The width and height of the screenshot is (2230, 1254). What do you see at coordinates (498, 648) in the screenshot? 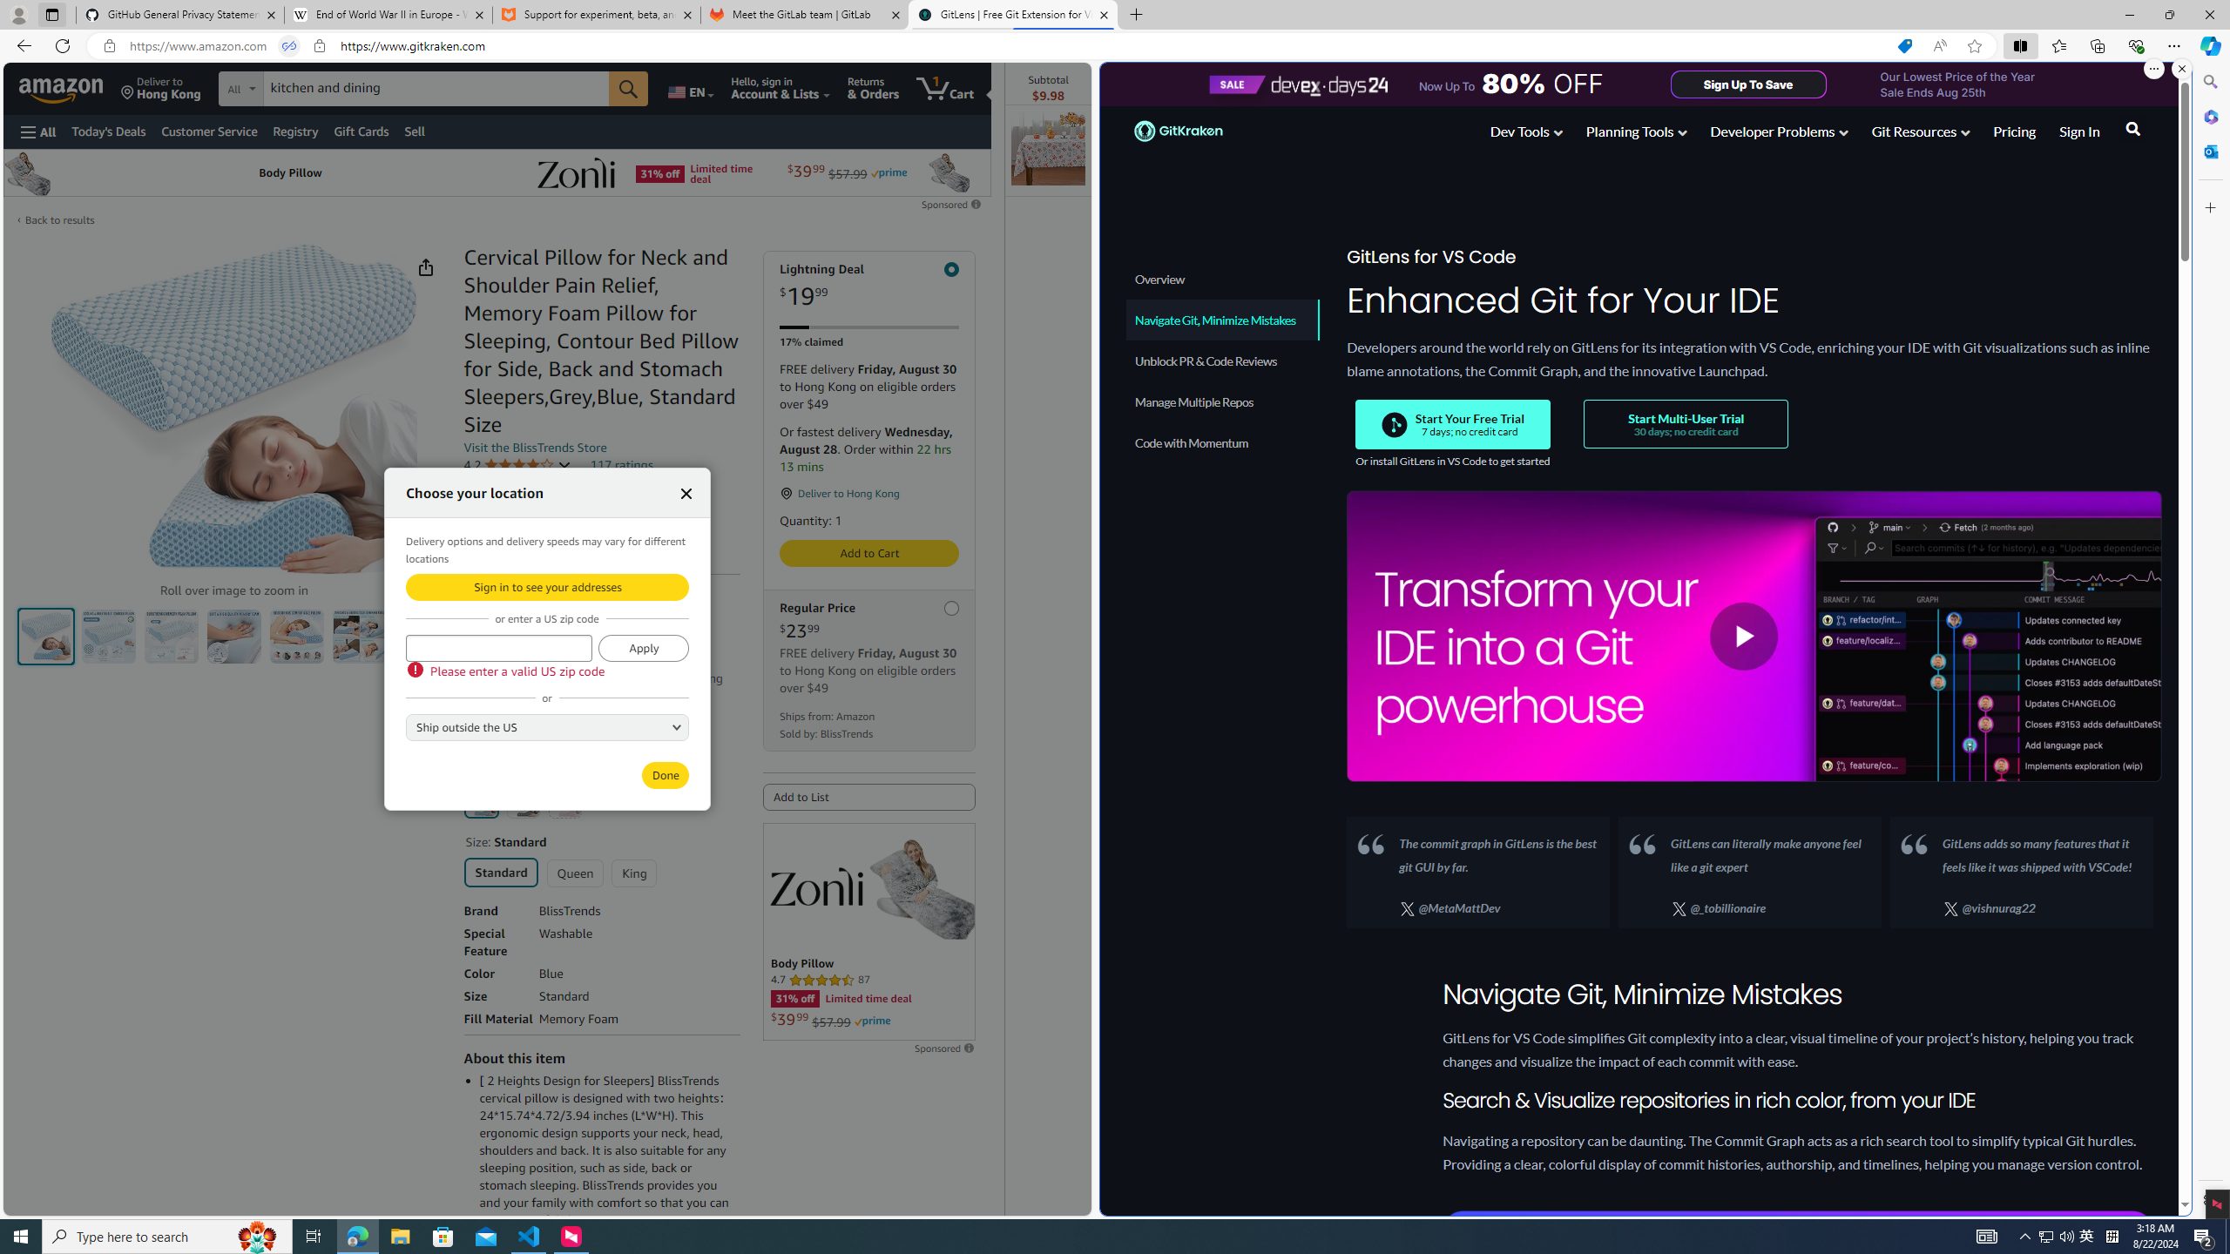
I see `or enter a US zip code` at bounding box center [498, 648].